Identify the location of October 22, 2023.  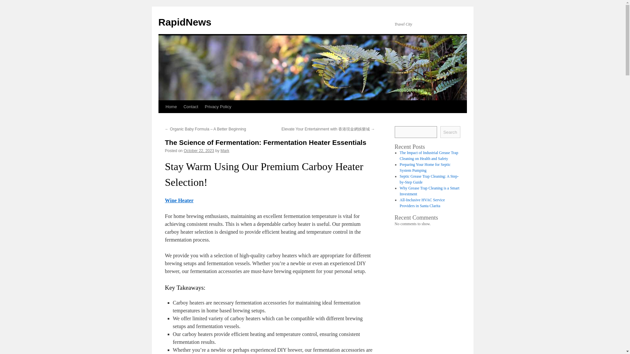
(199, 150).